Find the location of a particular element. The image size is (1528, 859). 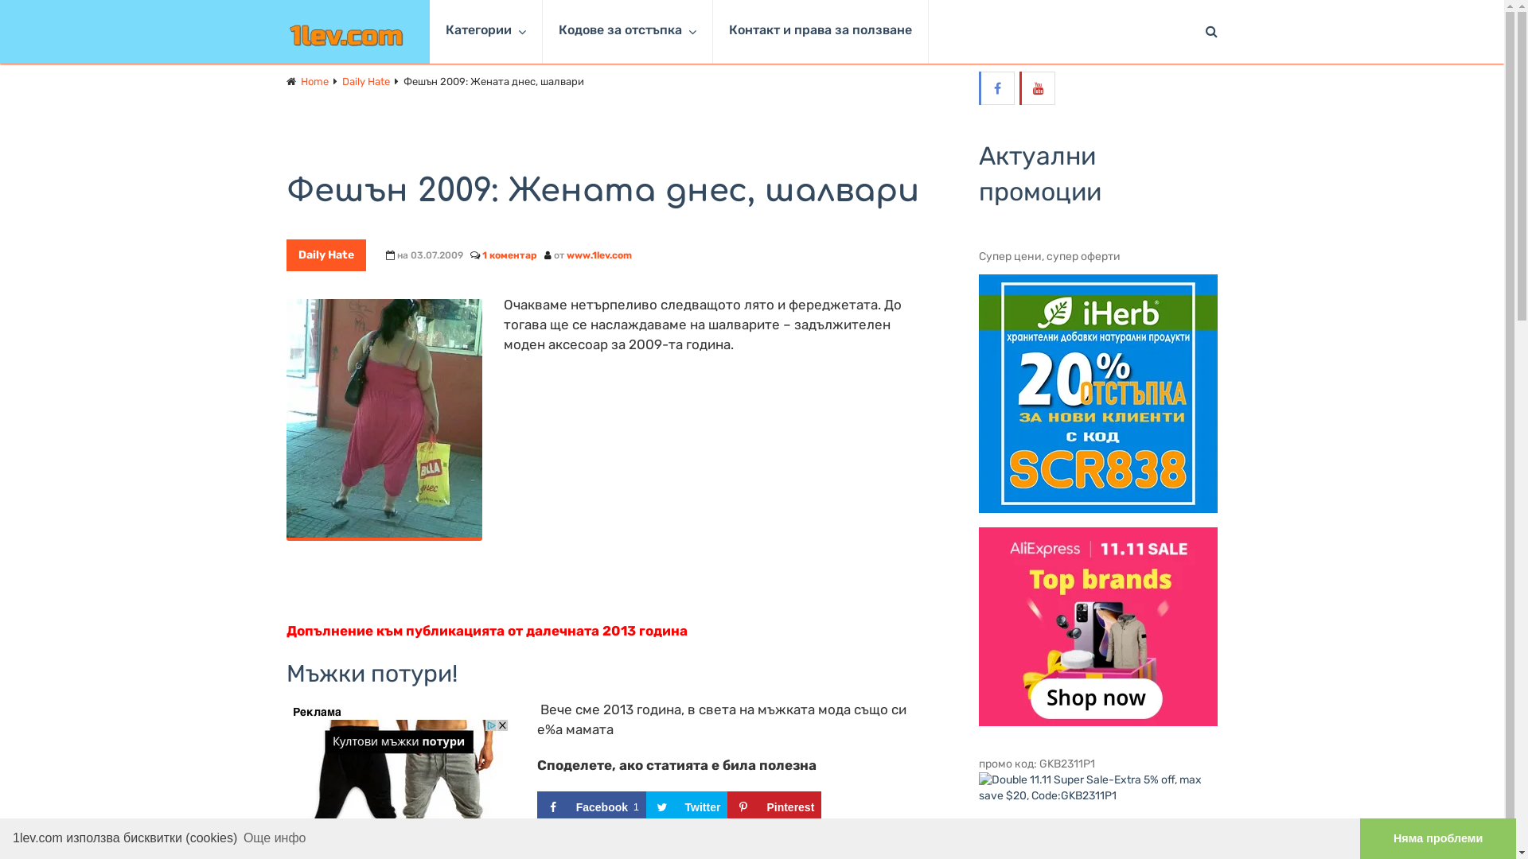

Daily Hate is located at coordinates (326, 255).